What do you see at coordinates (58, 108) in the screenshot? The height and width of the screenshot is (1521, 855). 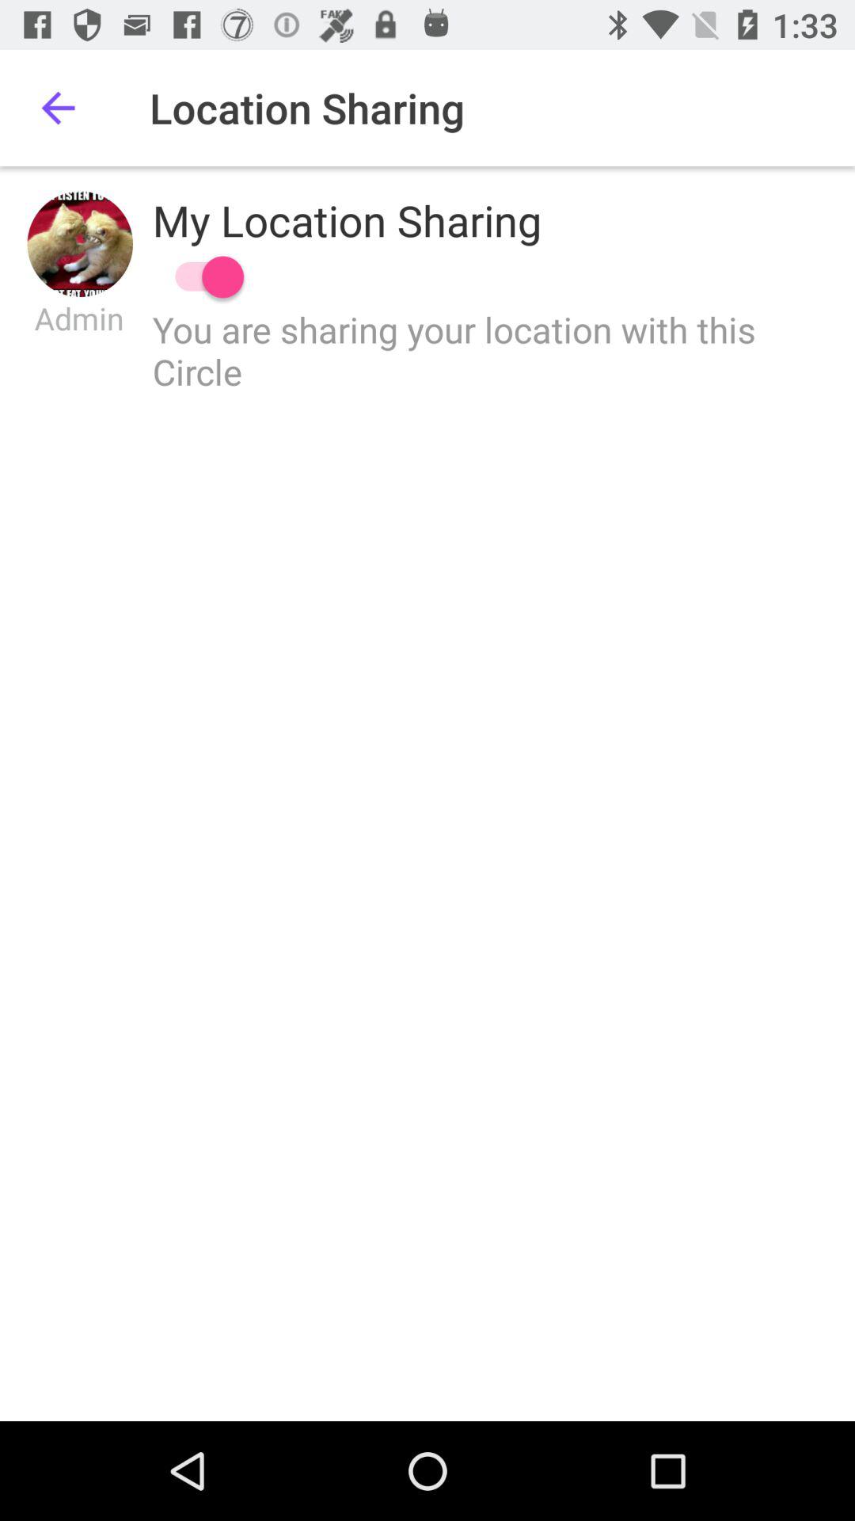 I see `choose item to the left of the location sharing` at bounding box center [58, 108].